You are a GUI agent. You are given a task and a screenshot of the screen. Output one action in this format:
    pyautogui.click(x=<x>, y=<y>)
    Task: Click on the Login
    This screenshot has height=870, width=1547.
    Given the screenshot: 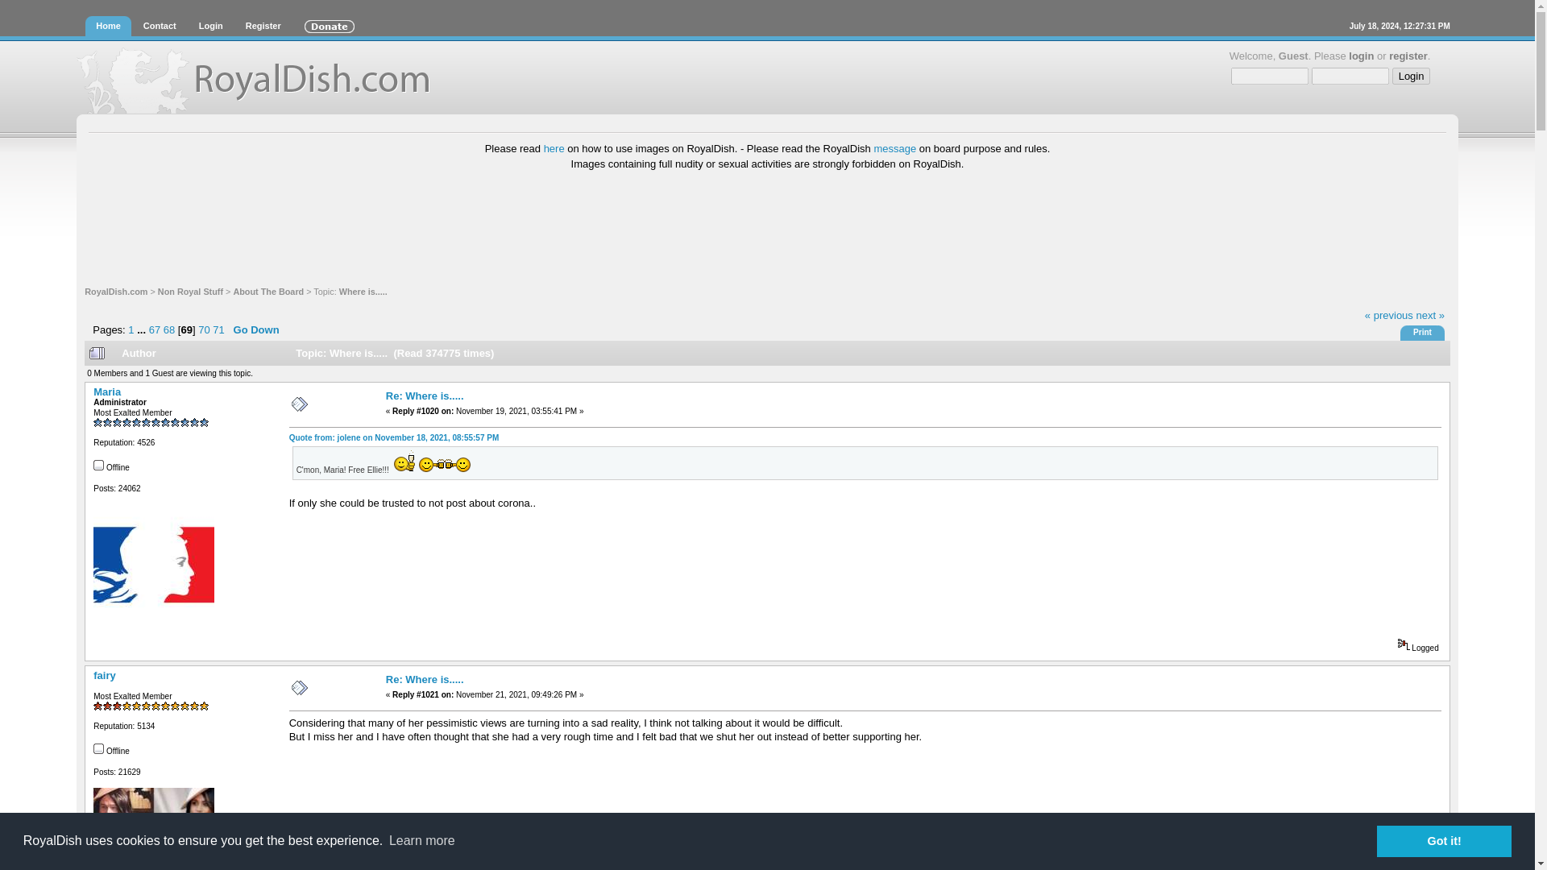 What is the action you would take?
    pyautogui.click(x=1412, y=76)
    